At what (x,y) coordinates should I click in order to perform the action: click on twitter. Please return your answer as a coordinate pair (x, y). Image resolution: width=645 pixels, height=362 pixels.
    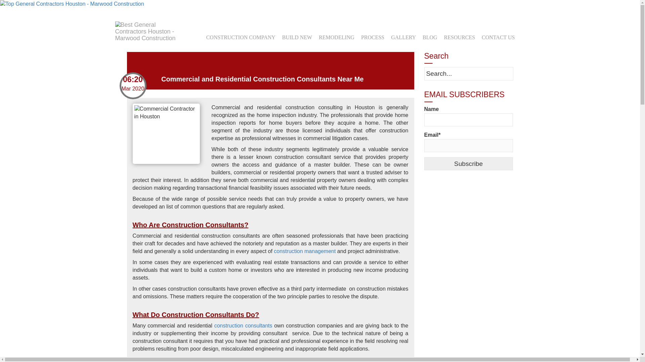
    Looking at the image, I should click on (136, 9).